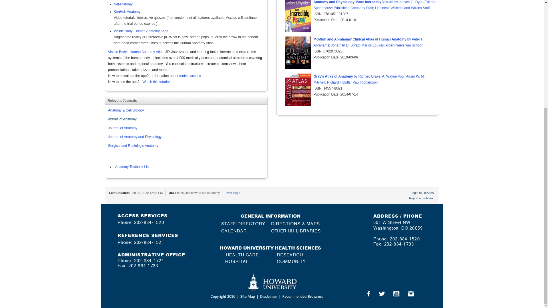 Image resolution: width=548 pixels, height=308 pixels. Describe the element at coordinates (141, 31) in the screenshot. I see `Visible Body: Human Anatomy Atlas` at that location.